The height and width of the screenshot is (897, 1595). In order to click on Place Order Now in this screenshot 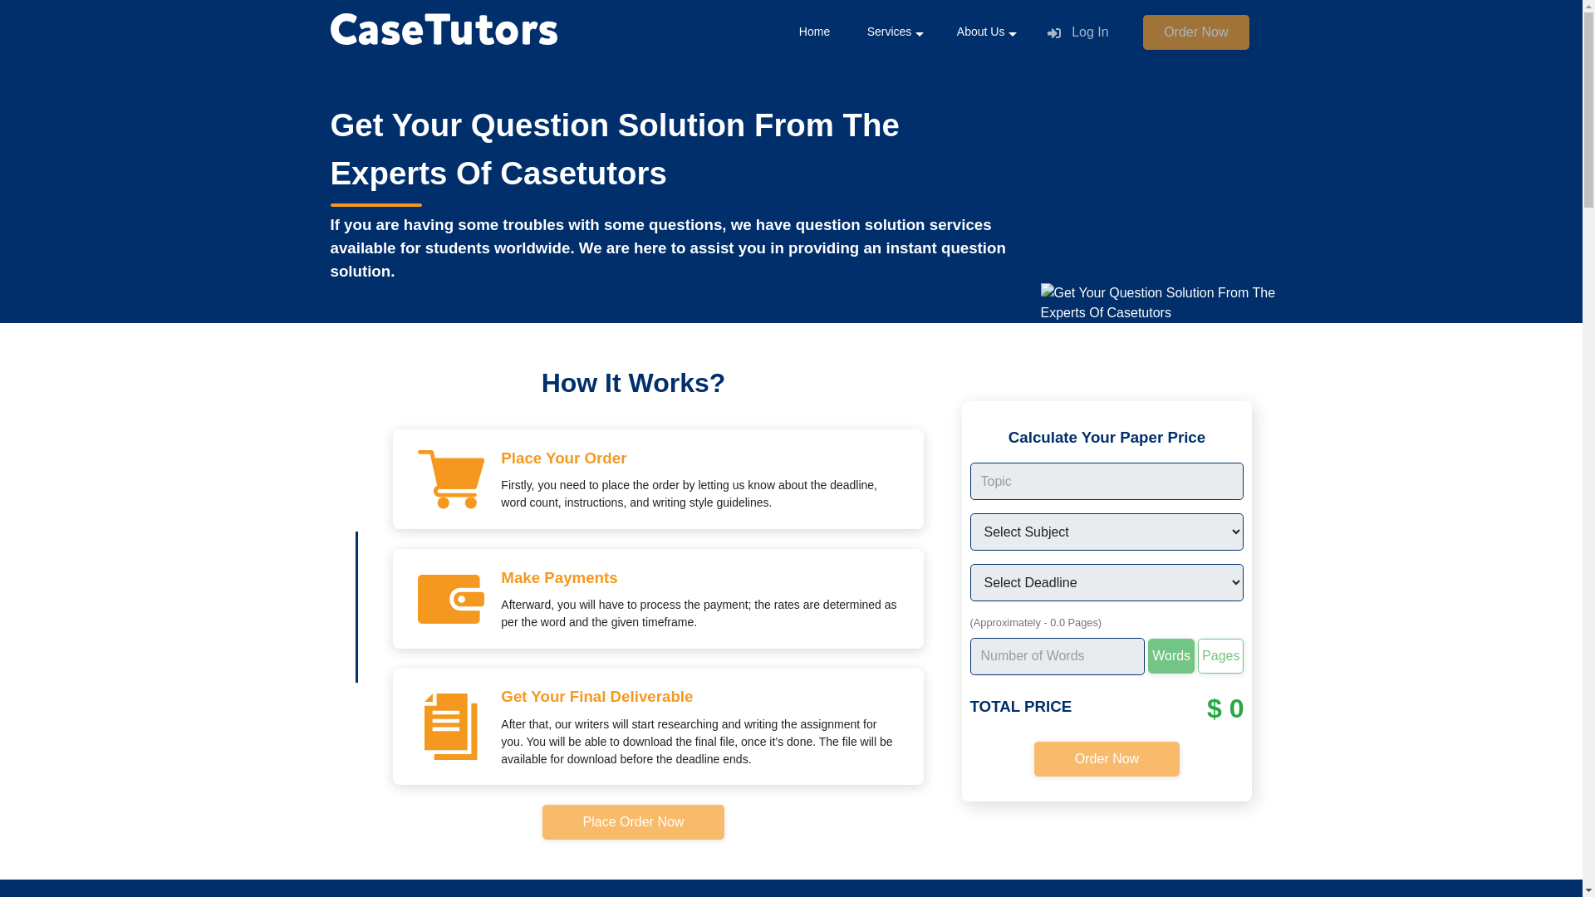, I will do `click(633, 820)`.